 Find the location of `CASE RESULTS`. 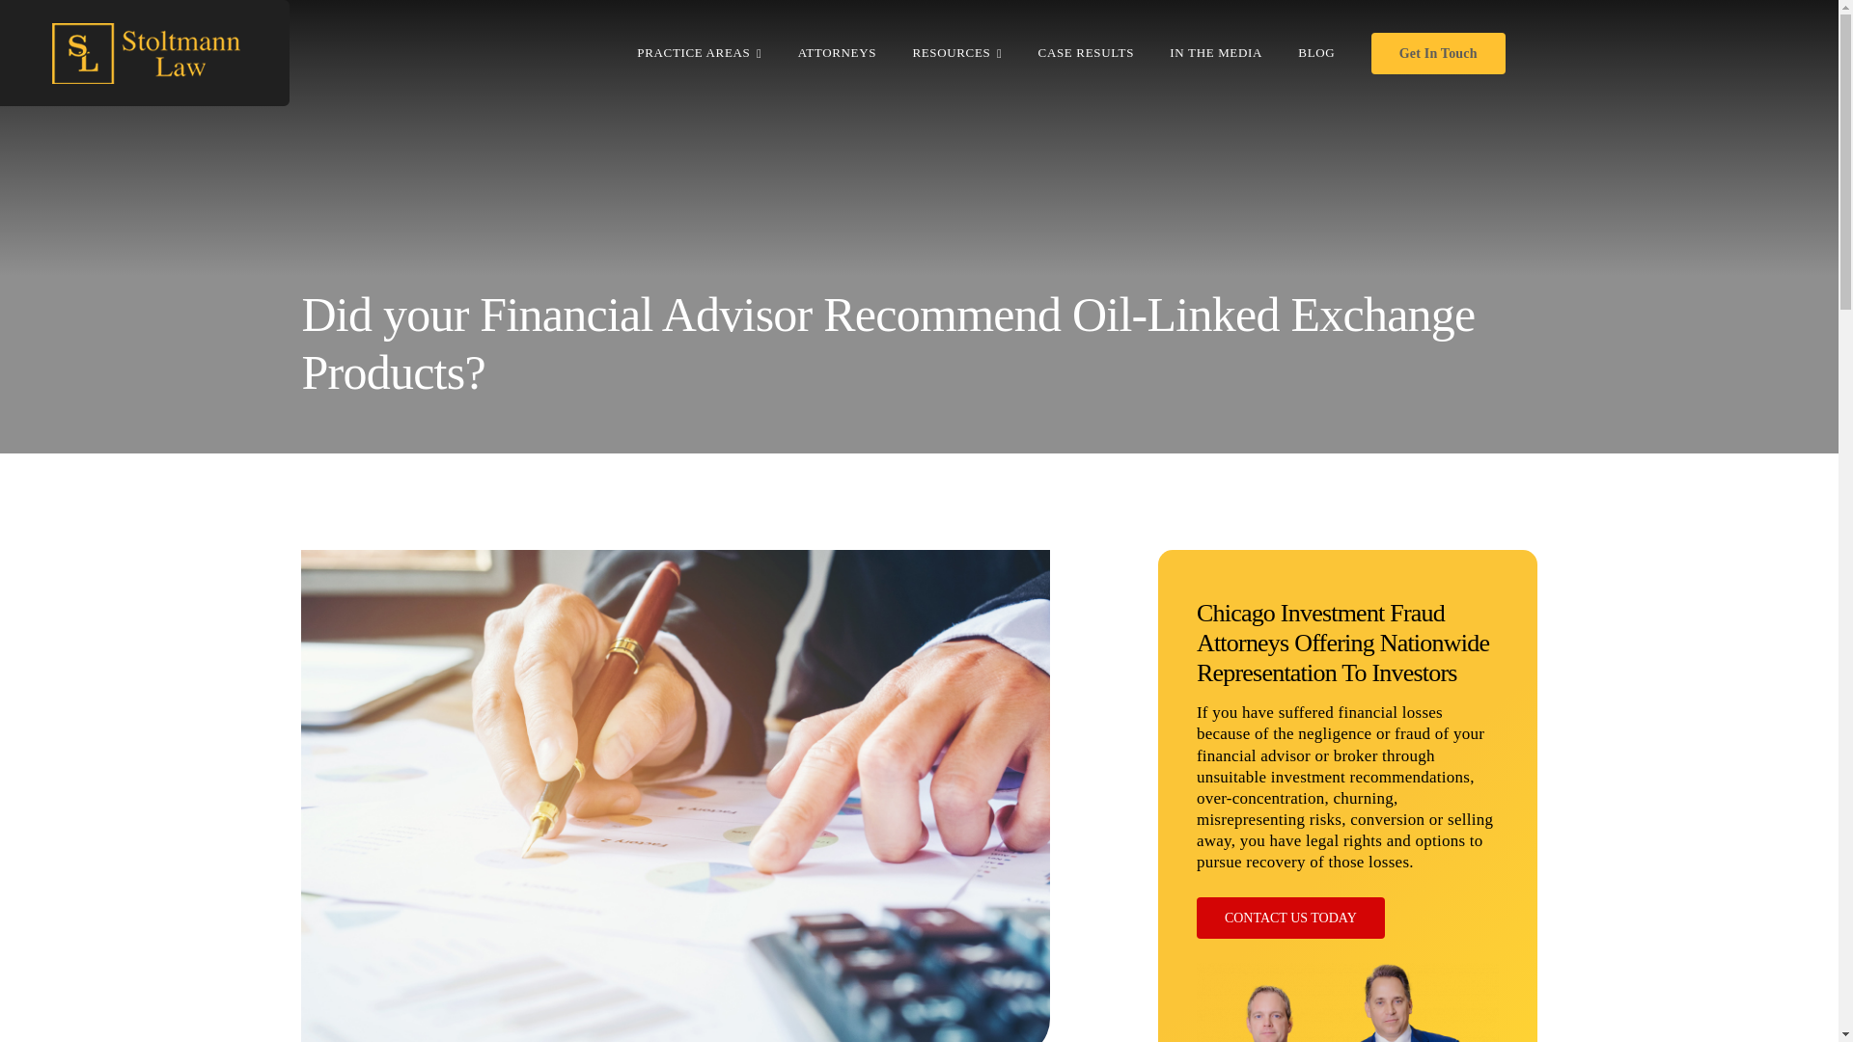

CASE RESULTS is located at coordinates (1086, 52).